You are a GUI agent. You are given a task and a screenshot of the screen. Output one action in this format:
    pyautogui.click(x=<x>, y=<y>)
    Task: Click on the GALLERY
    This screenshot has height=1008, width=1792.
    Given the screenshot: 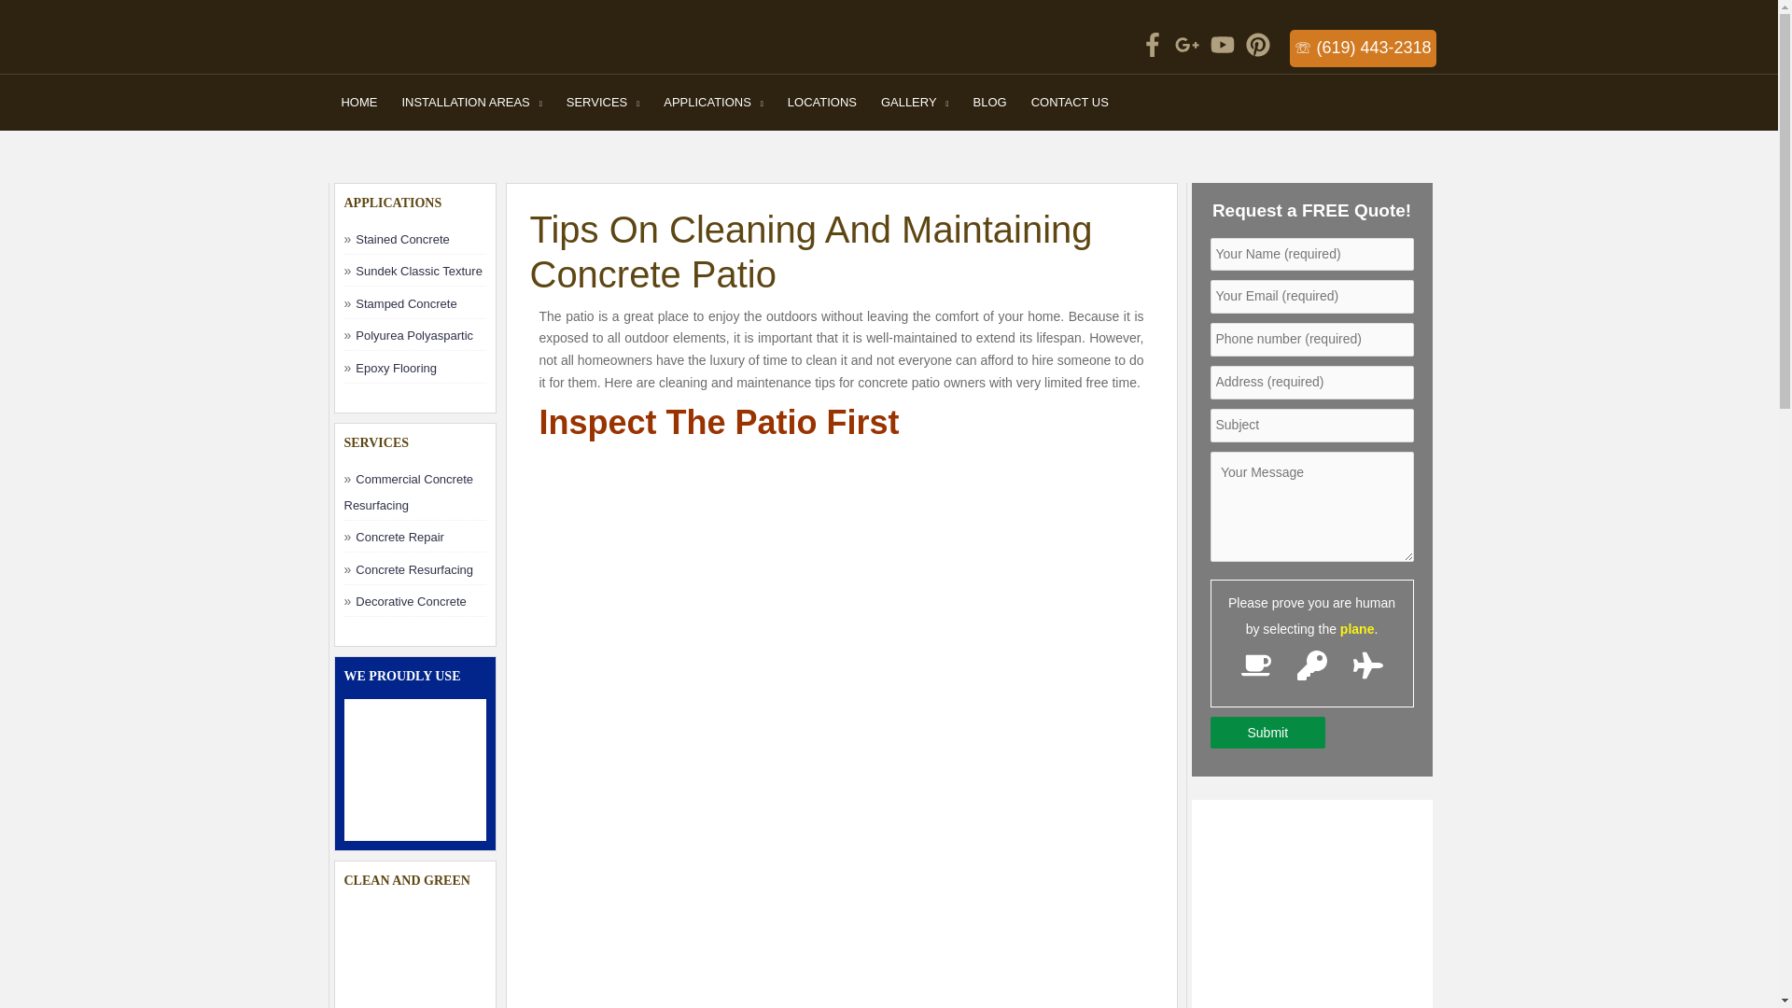 What is the action you would take?
    pyautogui.click(x=915, y=103)
    